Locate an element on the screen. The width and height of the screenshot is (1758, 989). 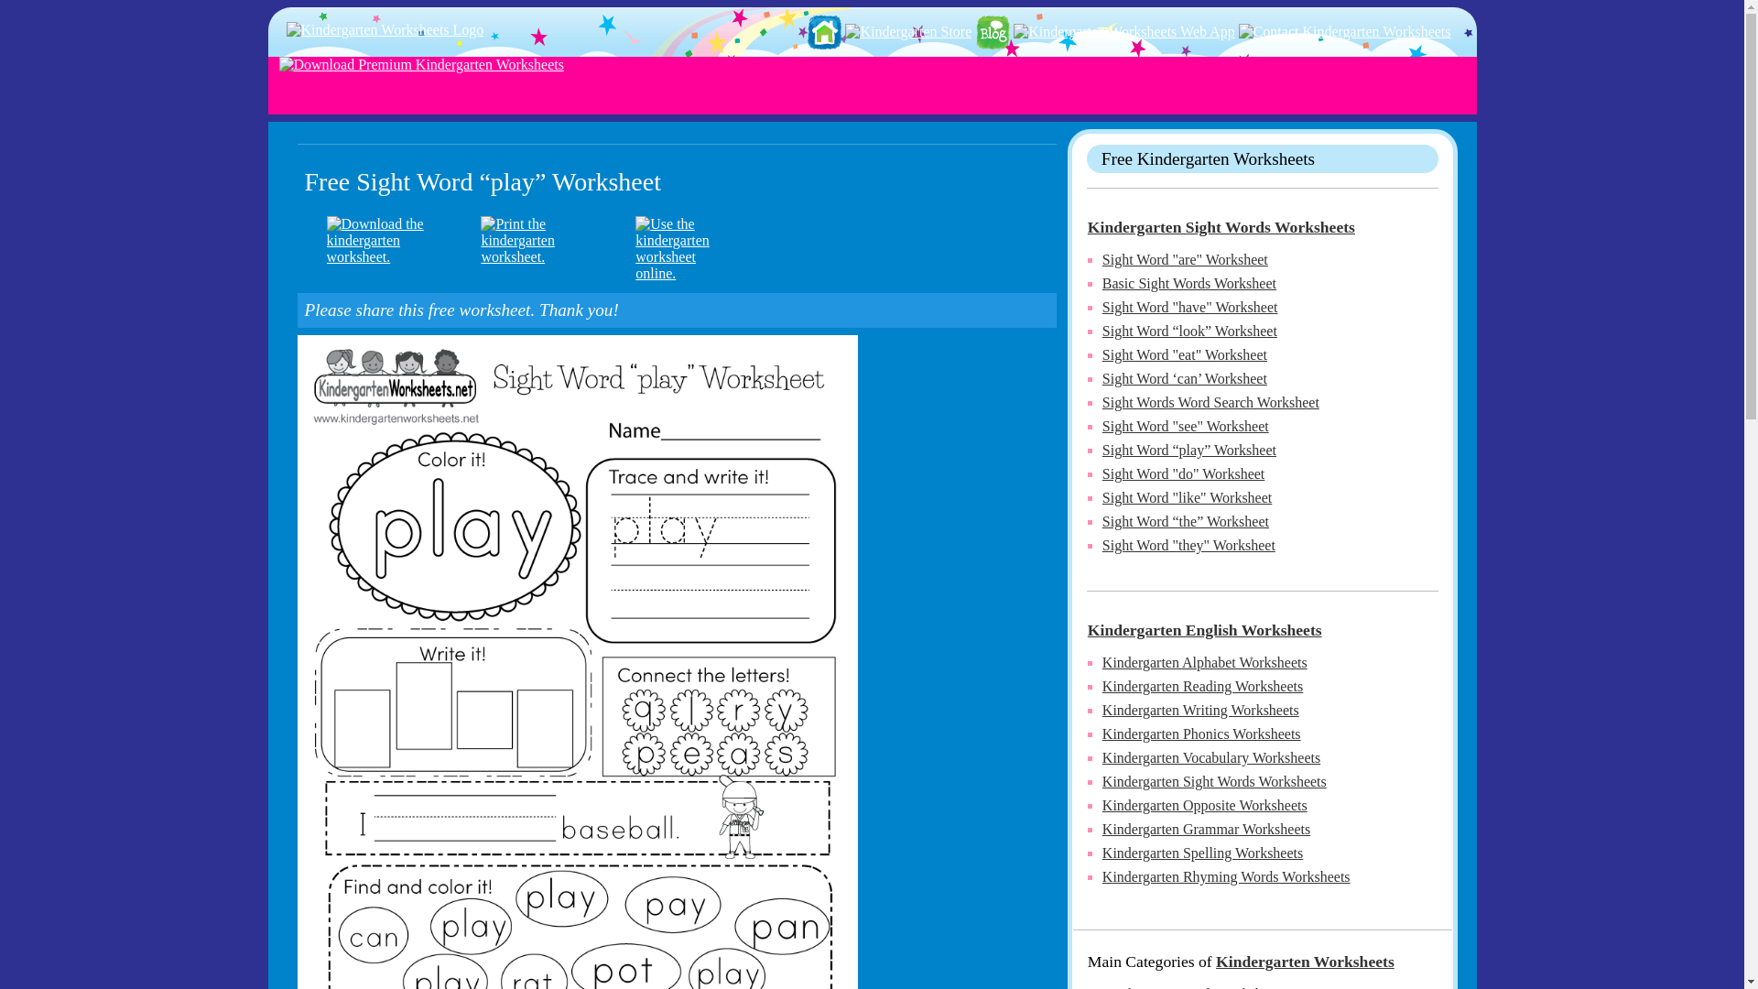
Sight Word "do" Worksheet is located at coordinates (1183, 473).